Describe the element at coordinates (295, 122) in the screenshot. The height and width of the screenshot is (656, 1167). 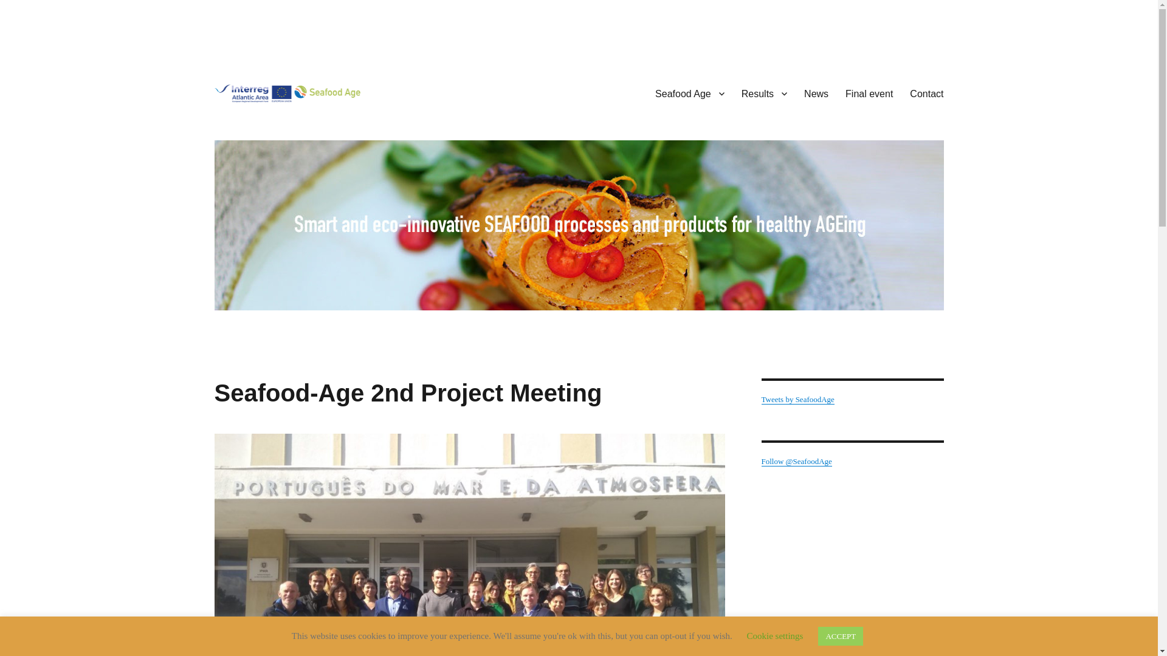
I see `www.seafoodage.eu` at that location.